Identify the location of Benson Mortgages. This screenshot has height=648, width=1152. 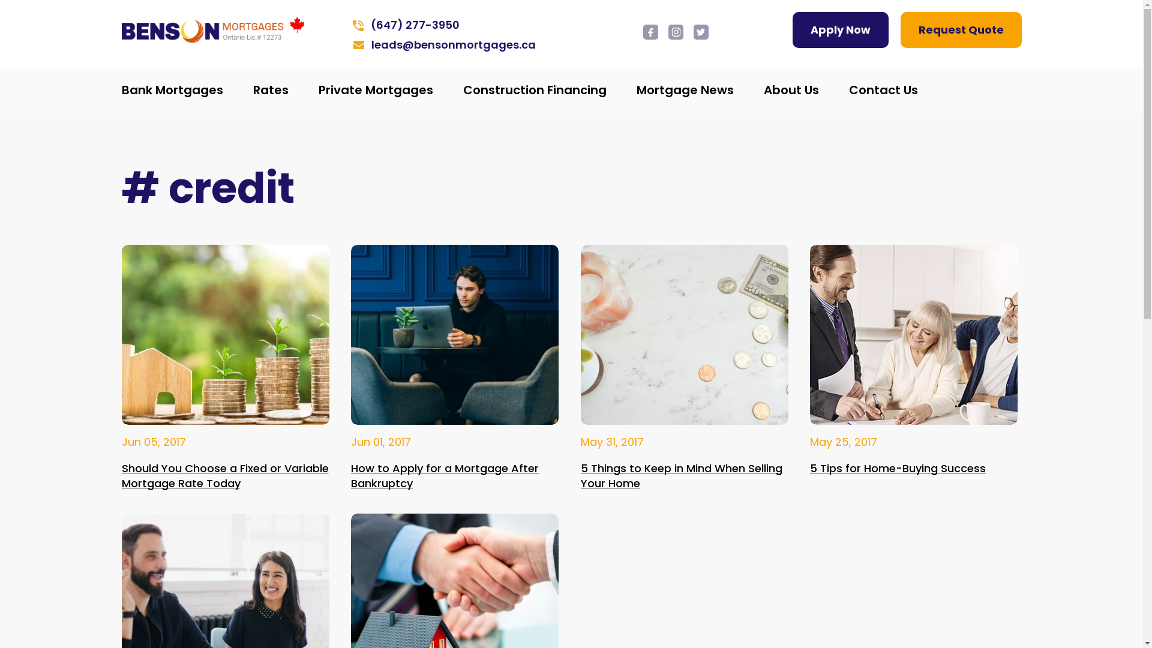
(202, 32).